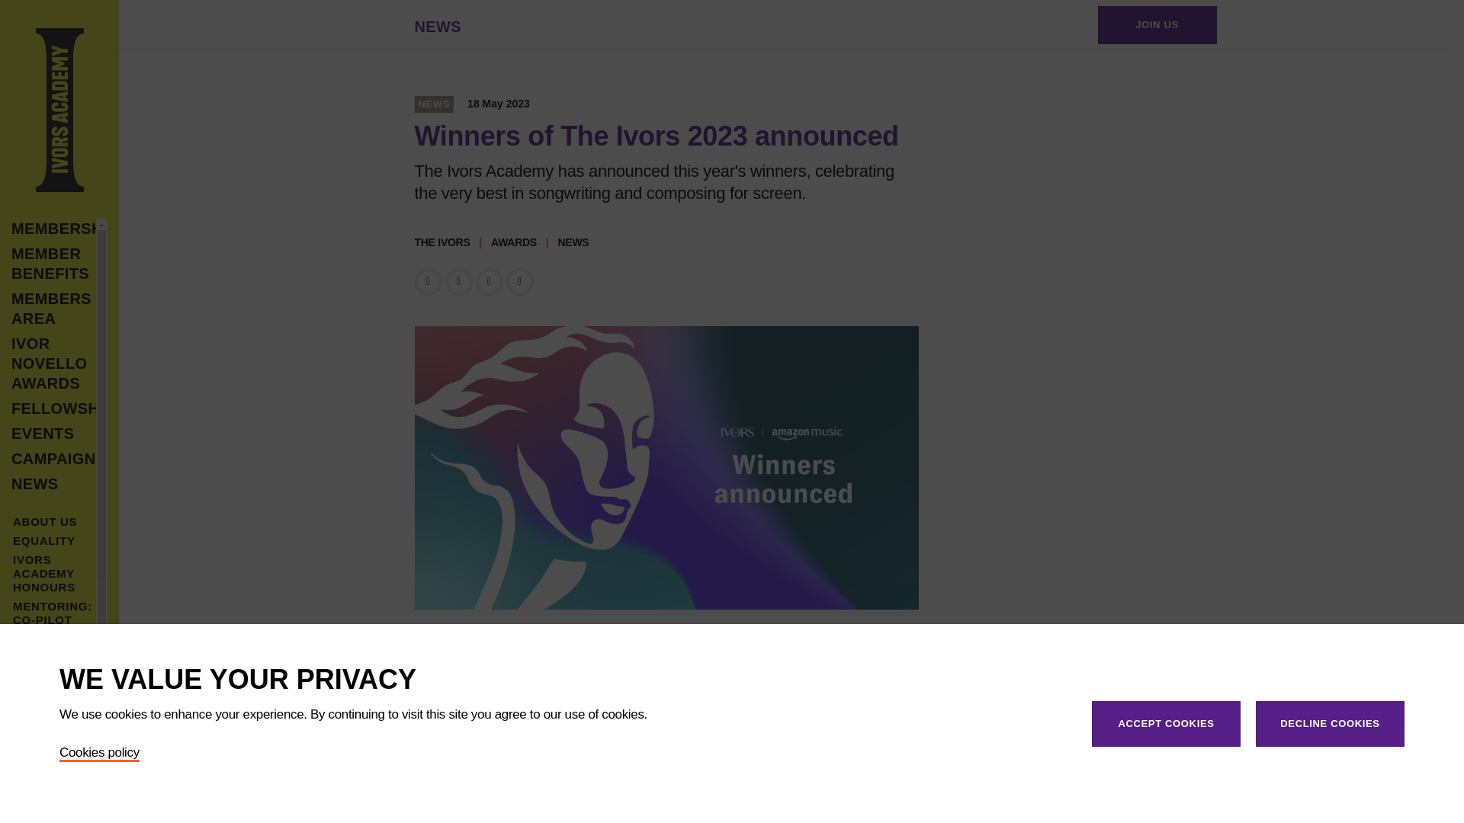 The height and width of the screenshot is (823, 1464). What do you see at coordinates (53, 484) in the screenshot?
I see `NEWS` at bounding box center [53, 484].